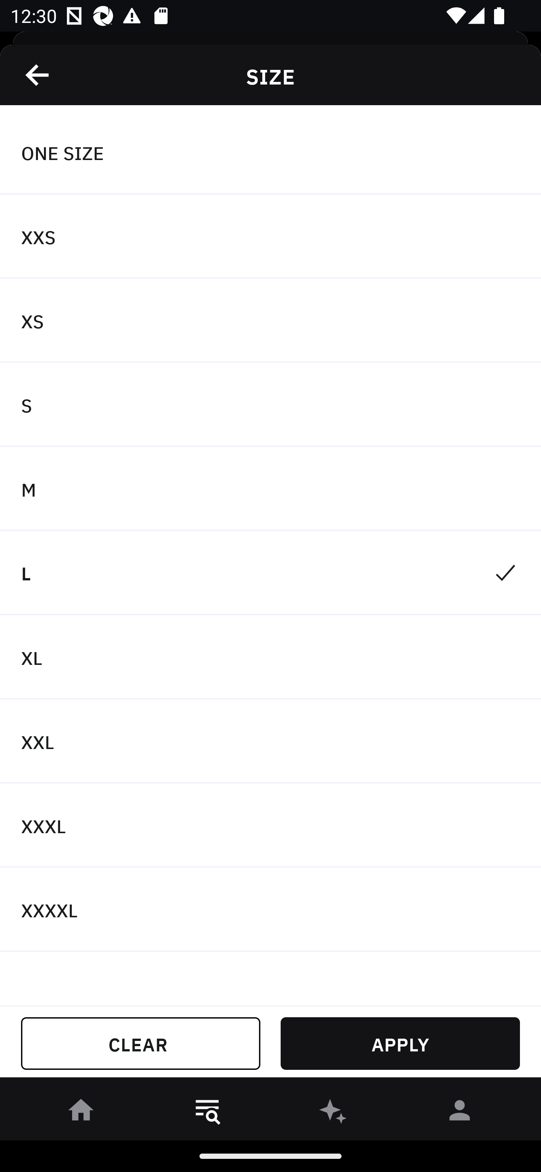 The height and width of the screenshot is (1172, 541). Describe the element at coordinates (141, 1044) in the screenshot. I see `CLEAR ` at that location.